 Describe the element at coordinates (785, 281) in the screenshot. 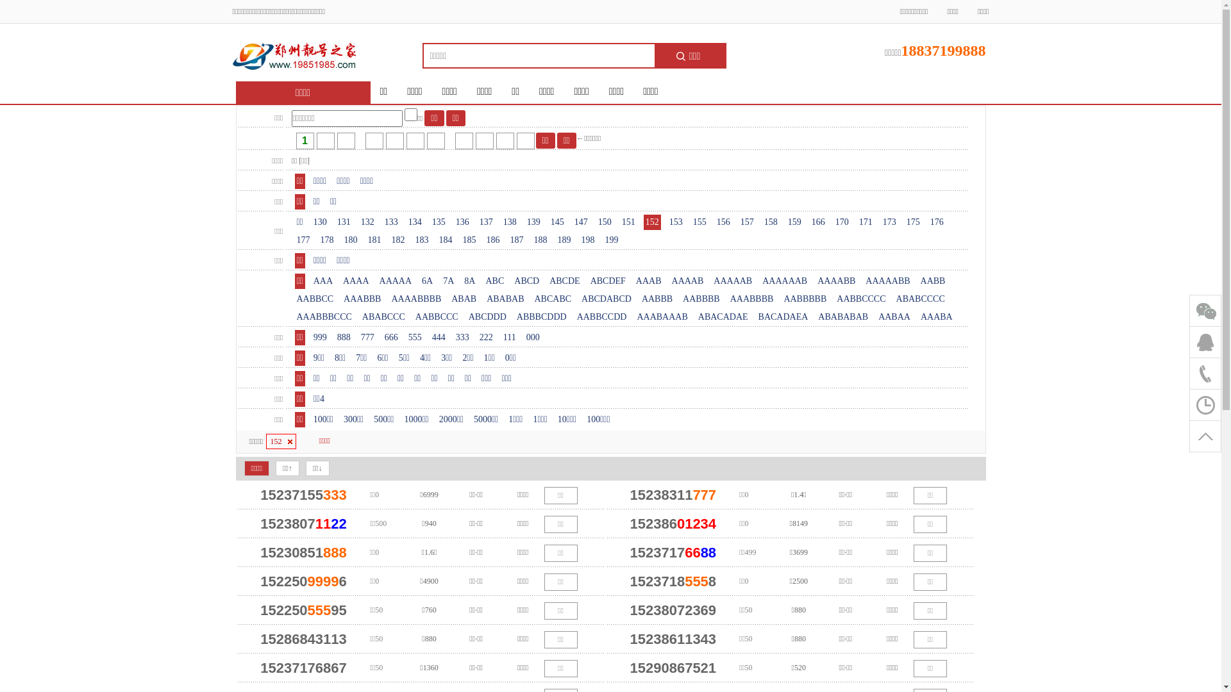

I see `AAAAAAB` at that location.